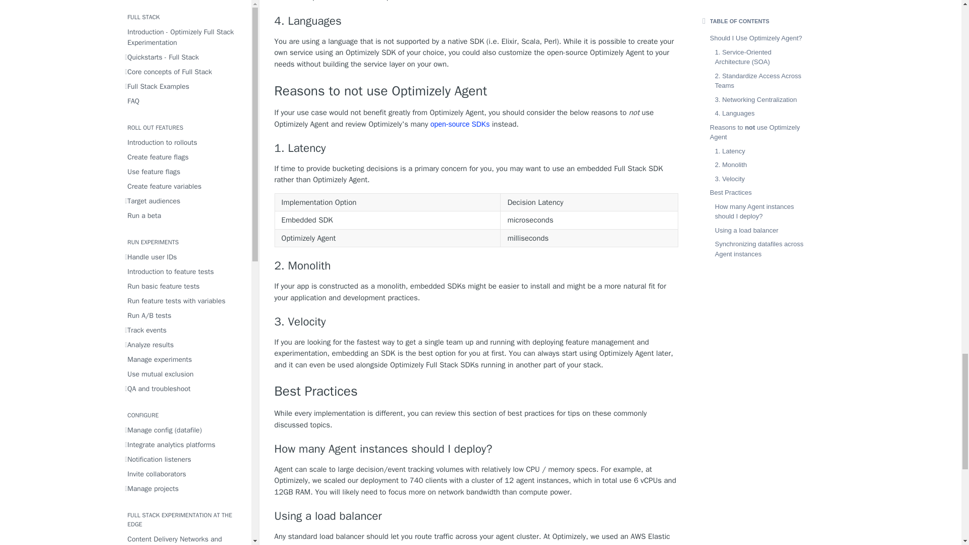 Image resolution: width=969 pixels, height=545 pixels. Describe the element at coordinates (476, 148) in the screenshot. I see `1. Latency` at that location.